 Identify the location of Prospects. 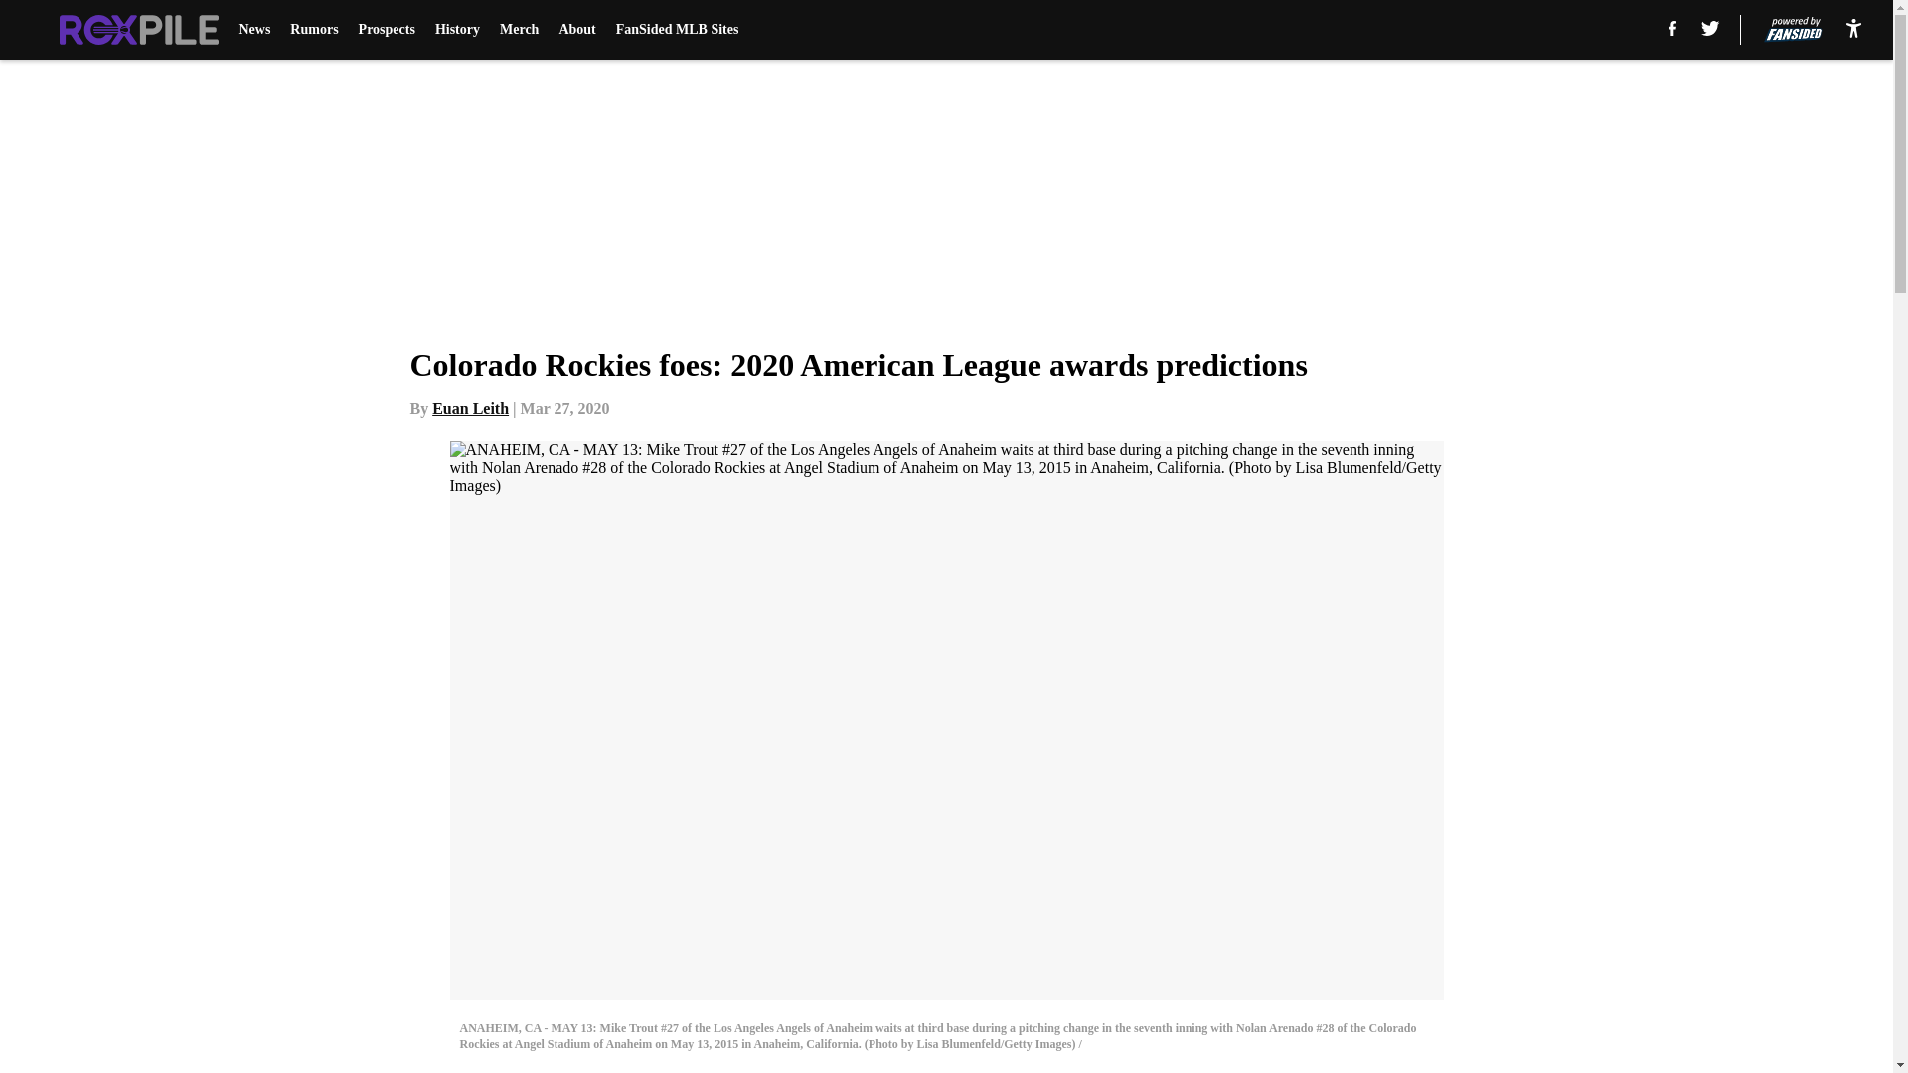
(387, 30).